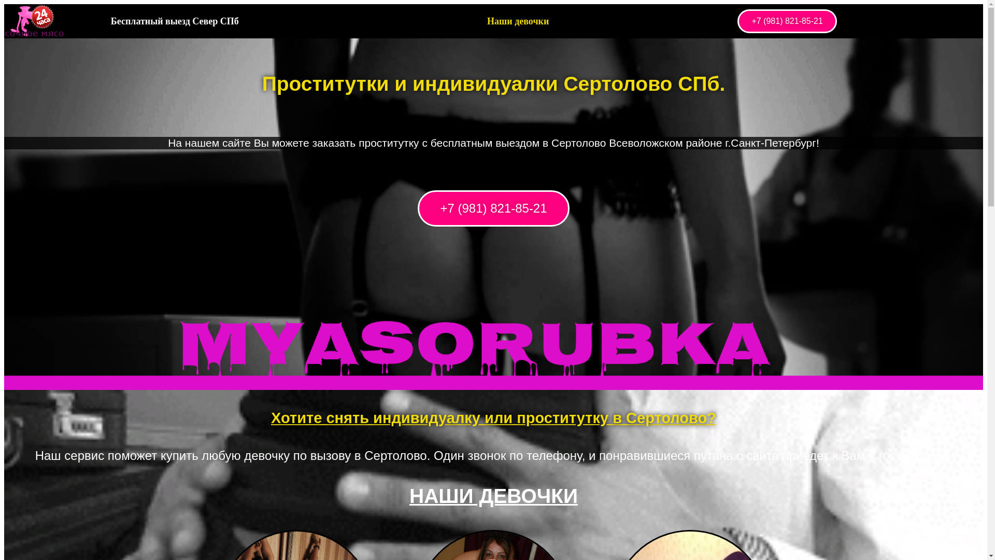 The height and width of the screenshot is (560, 995). Describe the element at coordinates (493, 208) in the screenshot. I see `+7 (981) 821-85-21` at that location.